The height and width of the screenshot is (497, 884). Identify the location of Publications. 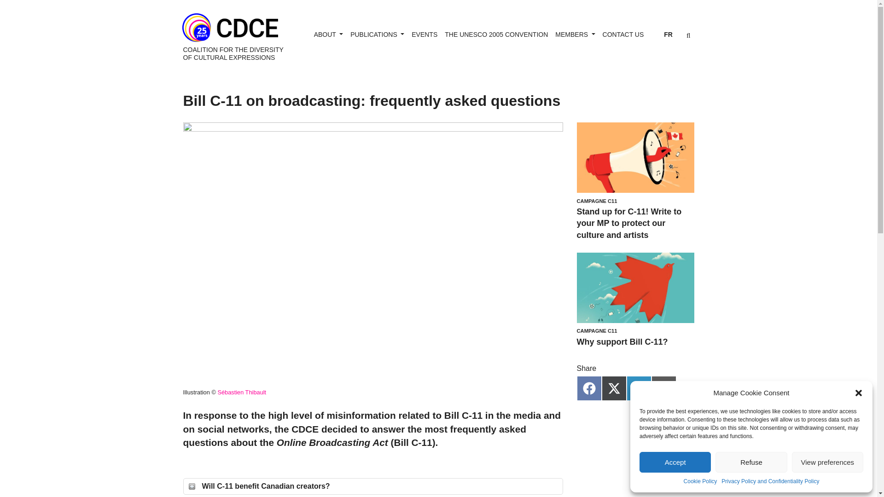
(377, 35).